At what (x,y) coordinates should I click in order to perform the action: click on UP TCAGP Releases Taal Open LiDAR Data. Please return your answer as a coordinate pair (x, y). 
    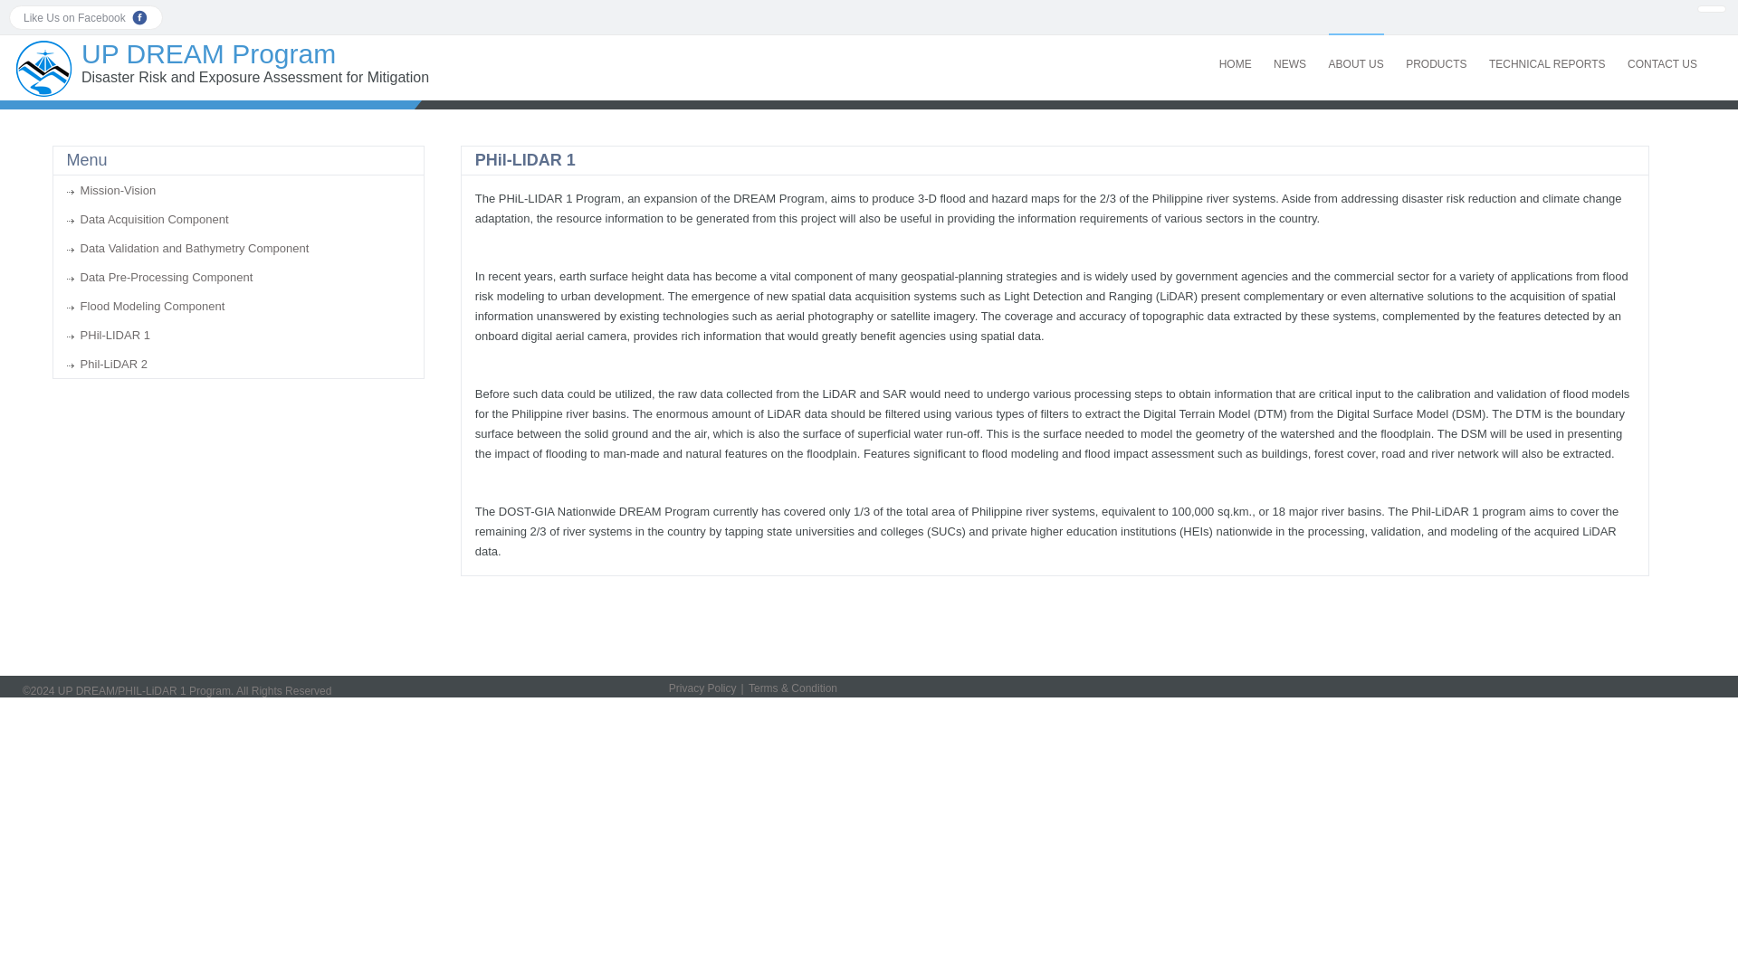
    Looking at the image, I should click on (1290, 52).